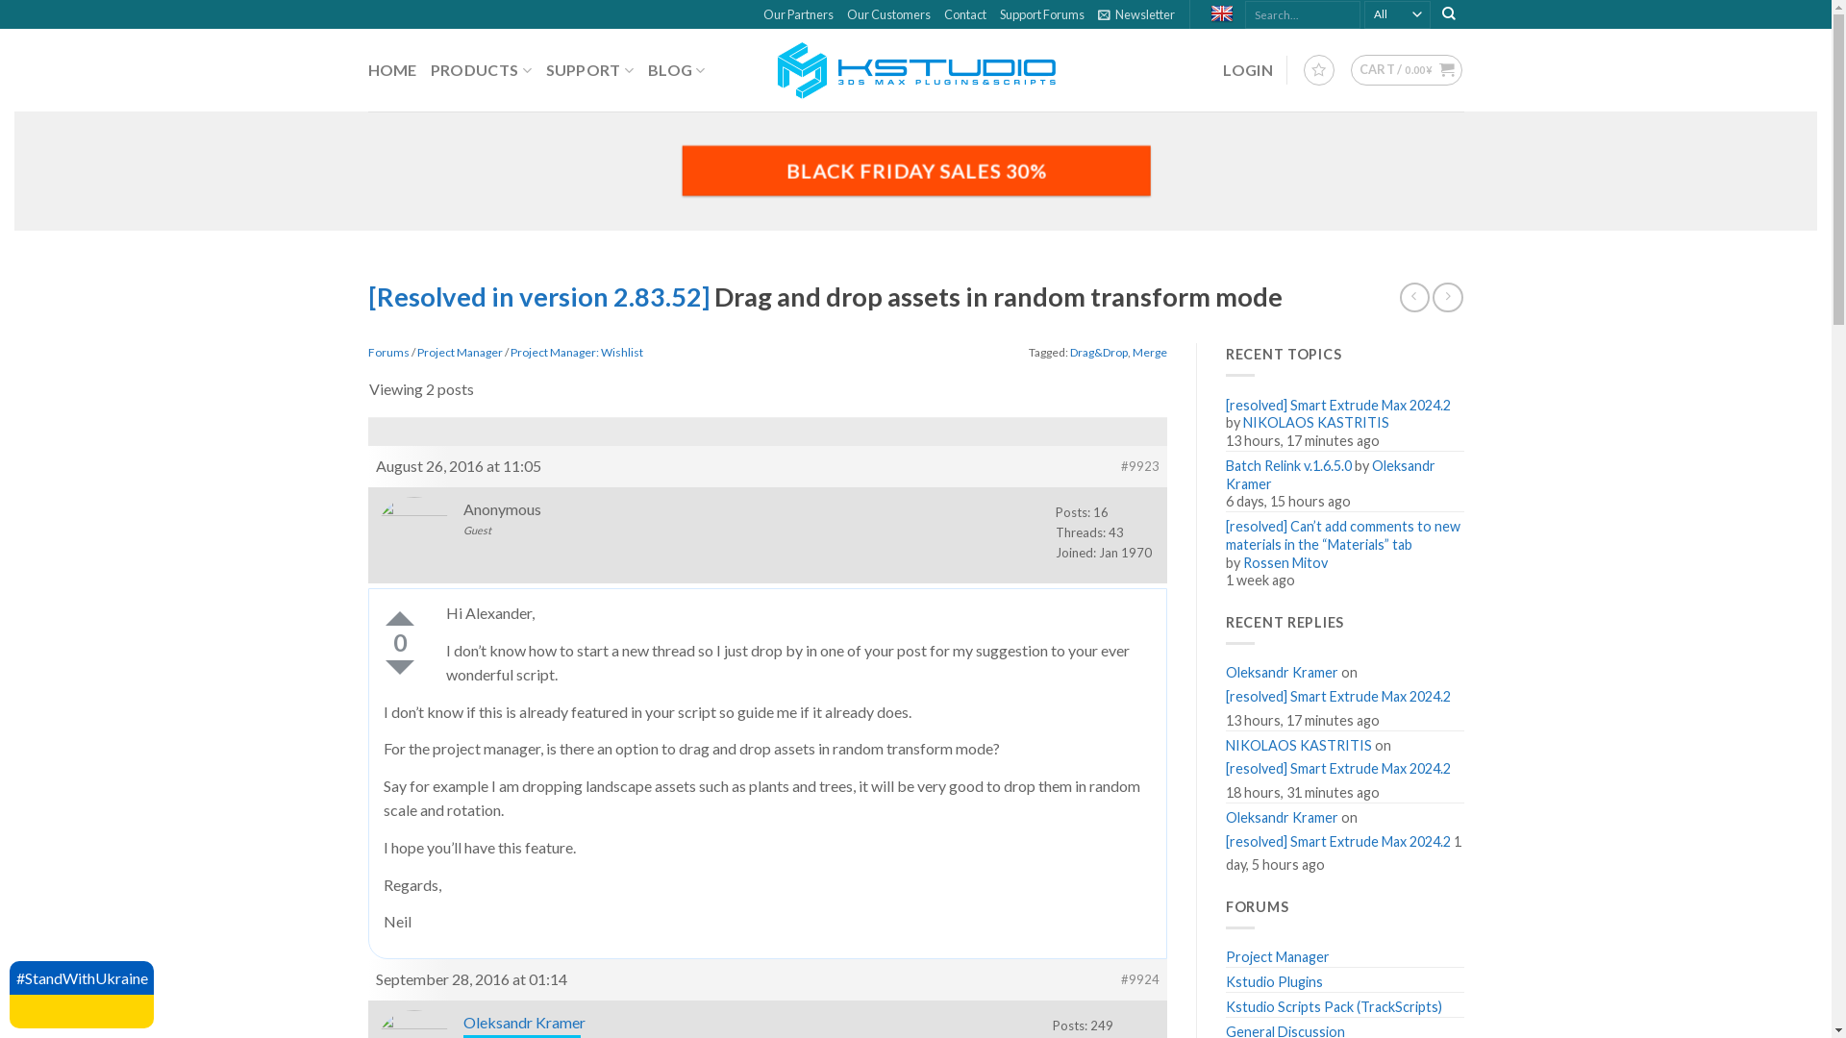 The image size is (1846, 1038). What do you see at coordinates (1283, 815) in the screenshot?
I see `Oleksandr Kramer` at bounding box center [1283, 815].